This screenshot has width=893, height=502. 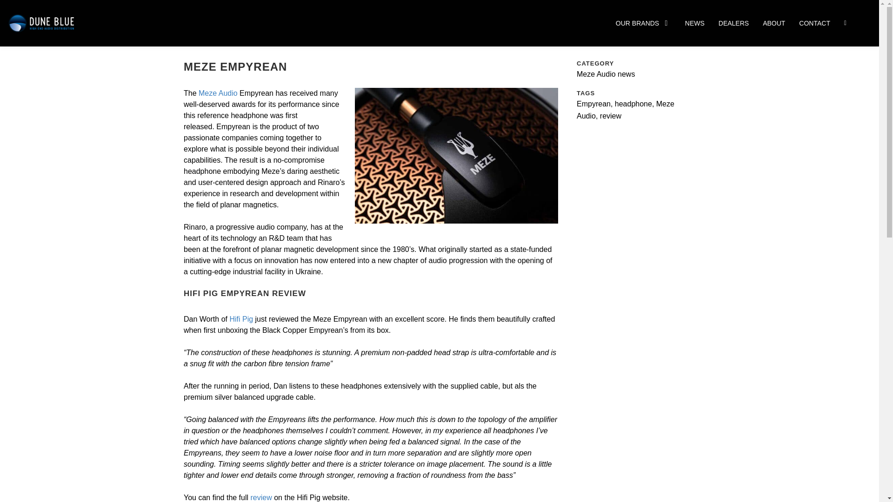 I want to click on ABOUT, so click(x=773, y=23).